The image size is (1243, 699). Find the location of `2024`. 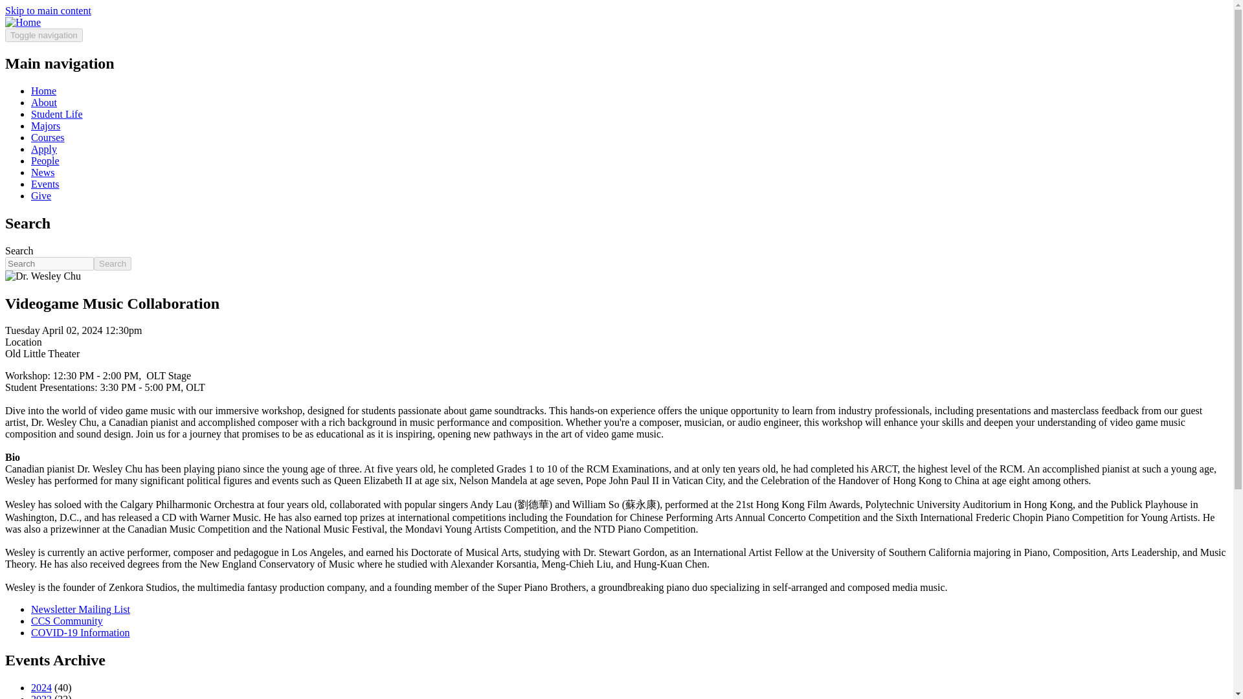

2024 is located at coordinates (41, 687).